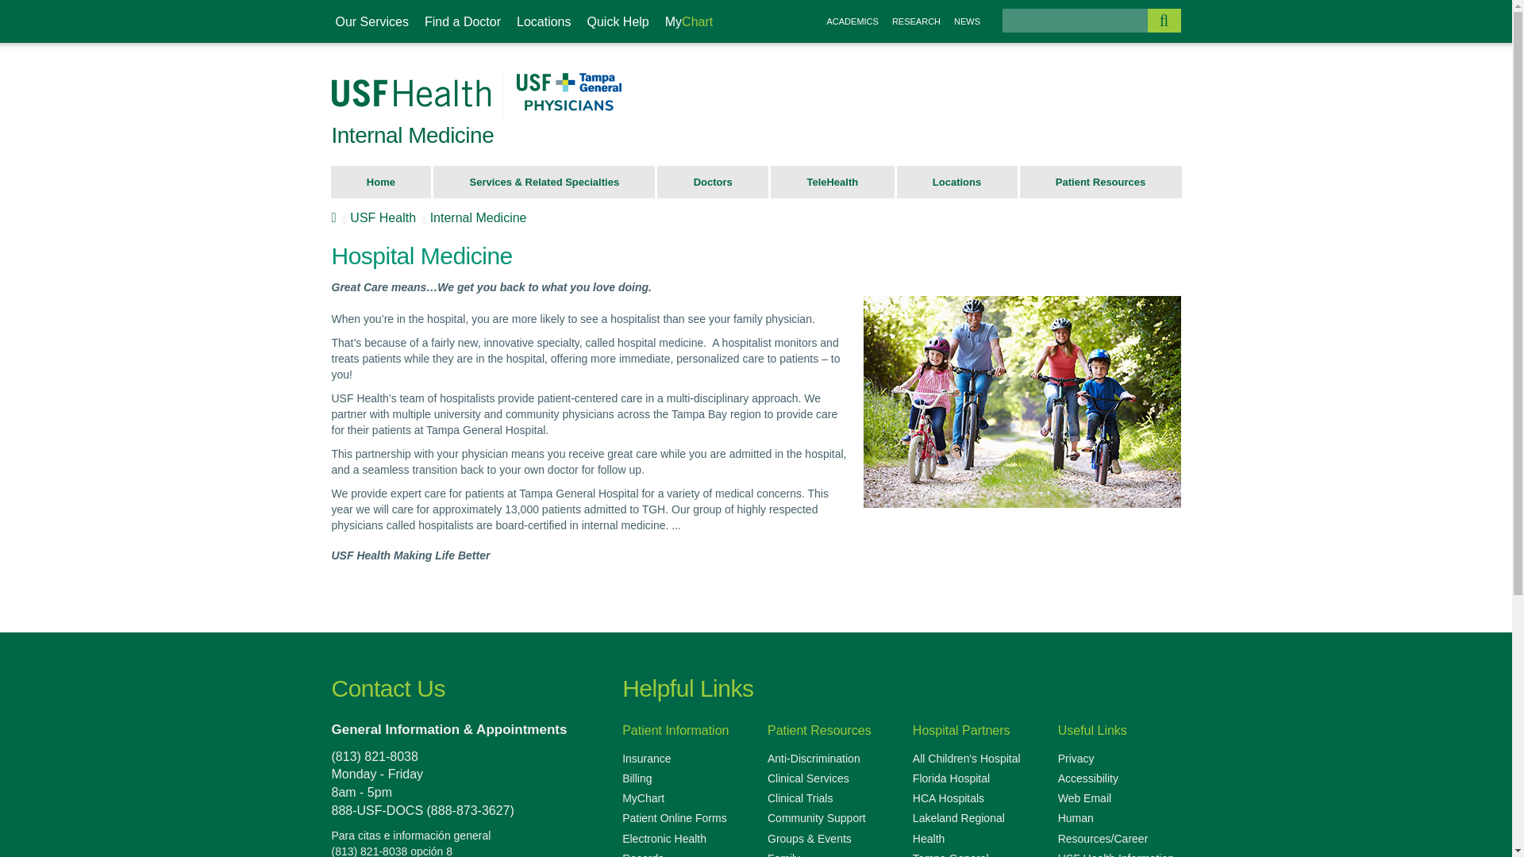 The height and width of the screenshot is (857, 1524). What do you see at coordinates (618, 22) in the screenshot?
I see `Quick Help` at bounding box center [618, 22].